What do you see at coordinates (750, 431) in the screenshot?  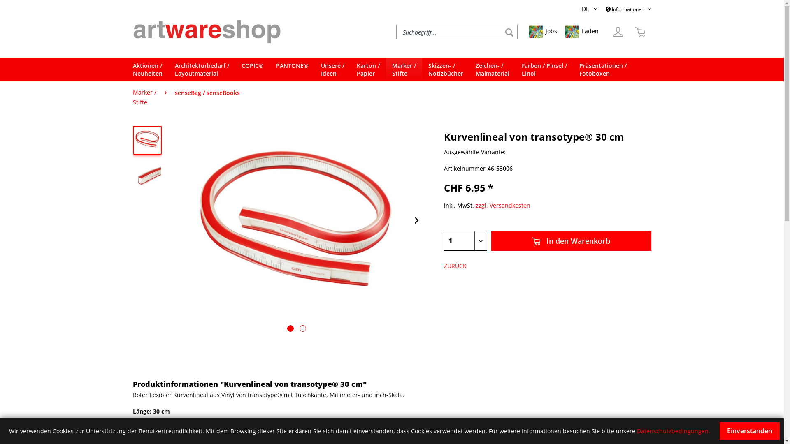 I see `Einverstanden` at bounding box center [750, 431].